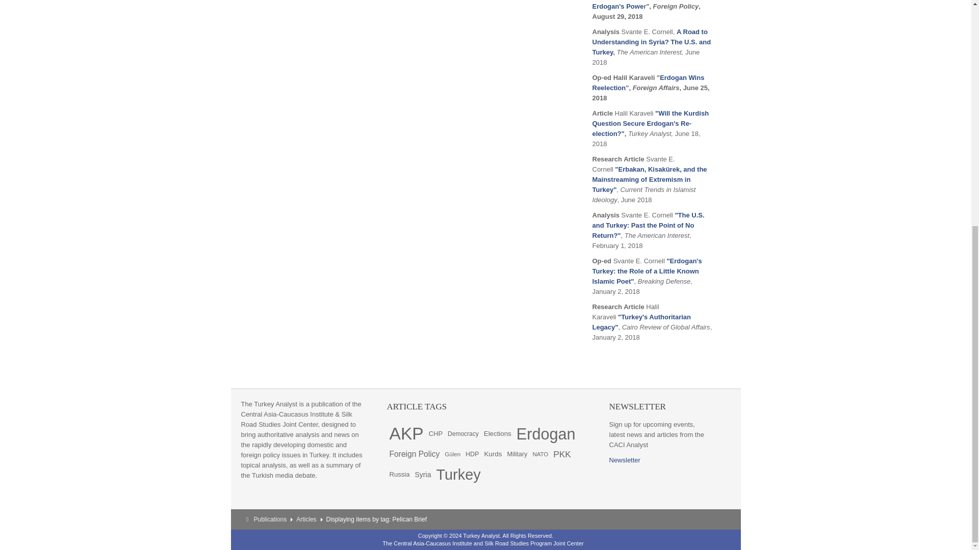 Image resolution: width=979 pixels, height=550 pixels. Describe the element at coordinates (435, 433) in the screenshot. I see `38 items tagged with CHP` at that location.